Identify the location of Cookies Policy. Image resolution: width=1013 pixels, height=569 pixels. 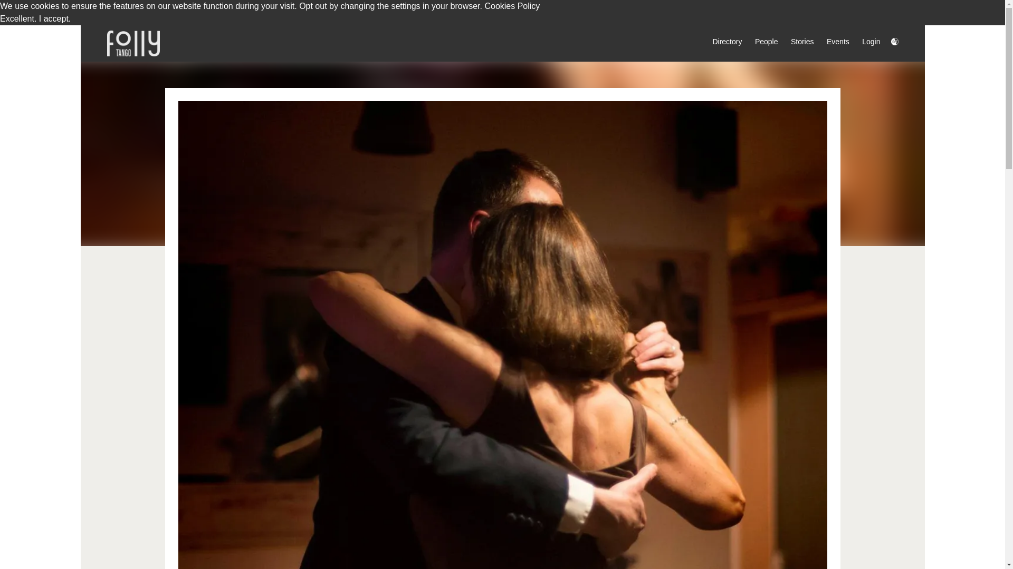
(512, 6).